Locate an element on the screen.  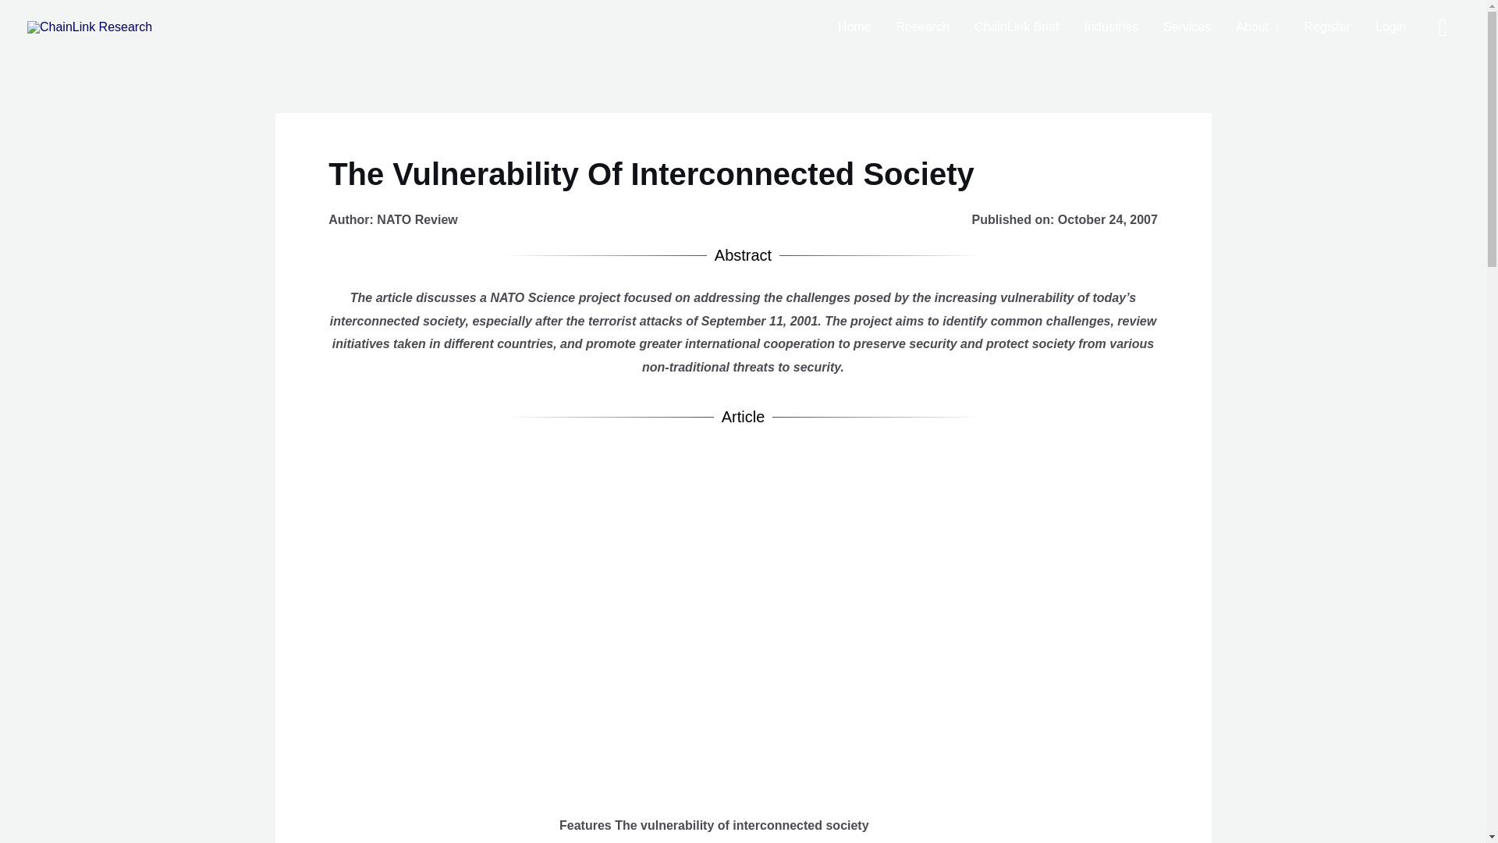
Industries is located at coordinates (1111, 27).